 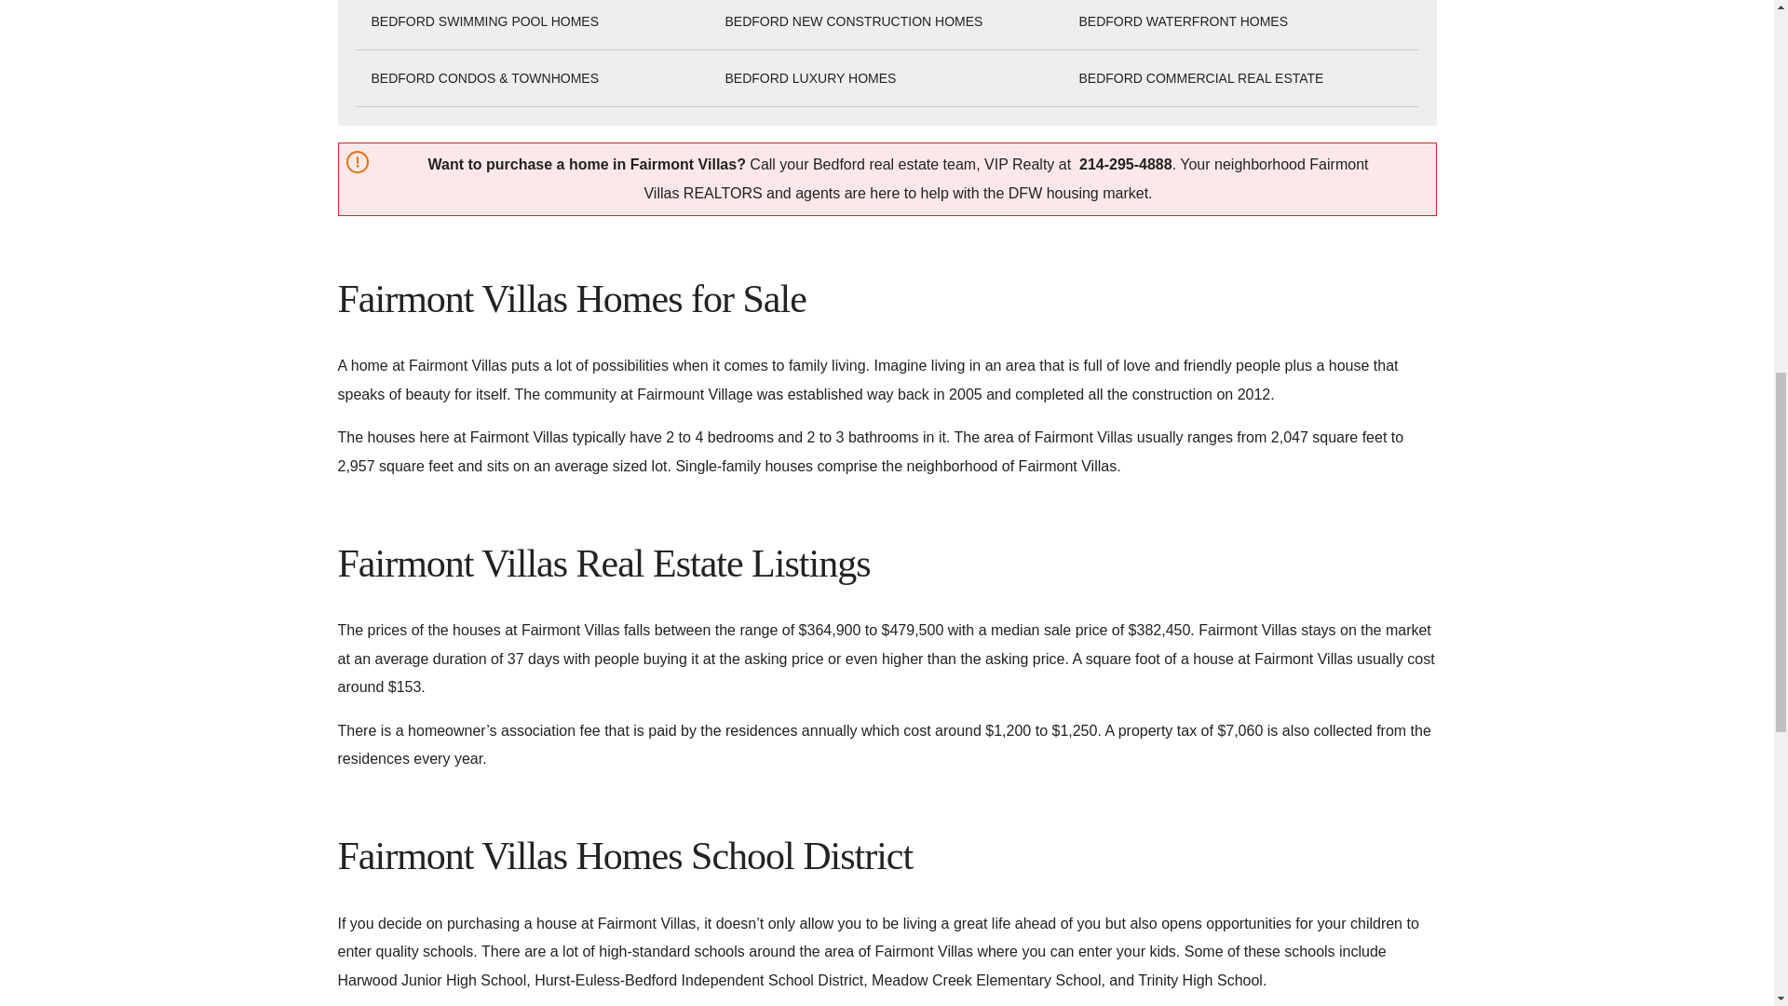 I want to click on Bedford Swimming Pool Homes, so click(x=484, y=20).